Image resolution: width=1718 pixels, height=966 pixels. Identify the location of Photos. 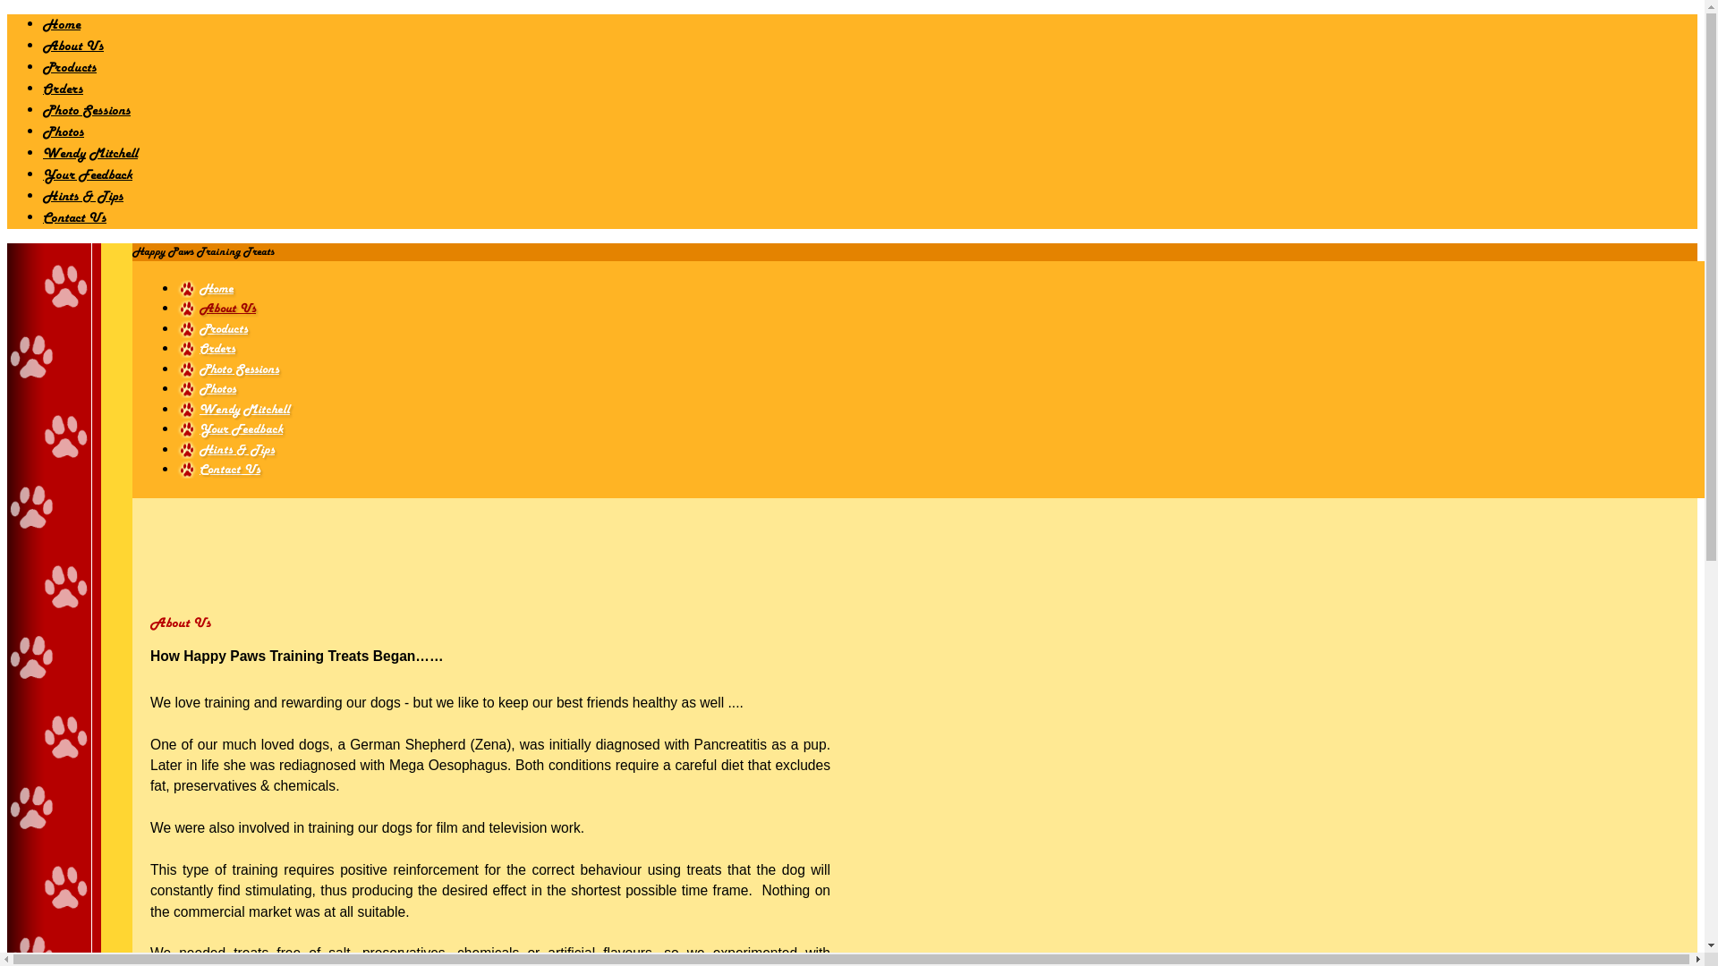
(207, 389).